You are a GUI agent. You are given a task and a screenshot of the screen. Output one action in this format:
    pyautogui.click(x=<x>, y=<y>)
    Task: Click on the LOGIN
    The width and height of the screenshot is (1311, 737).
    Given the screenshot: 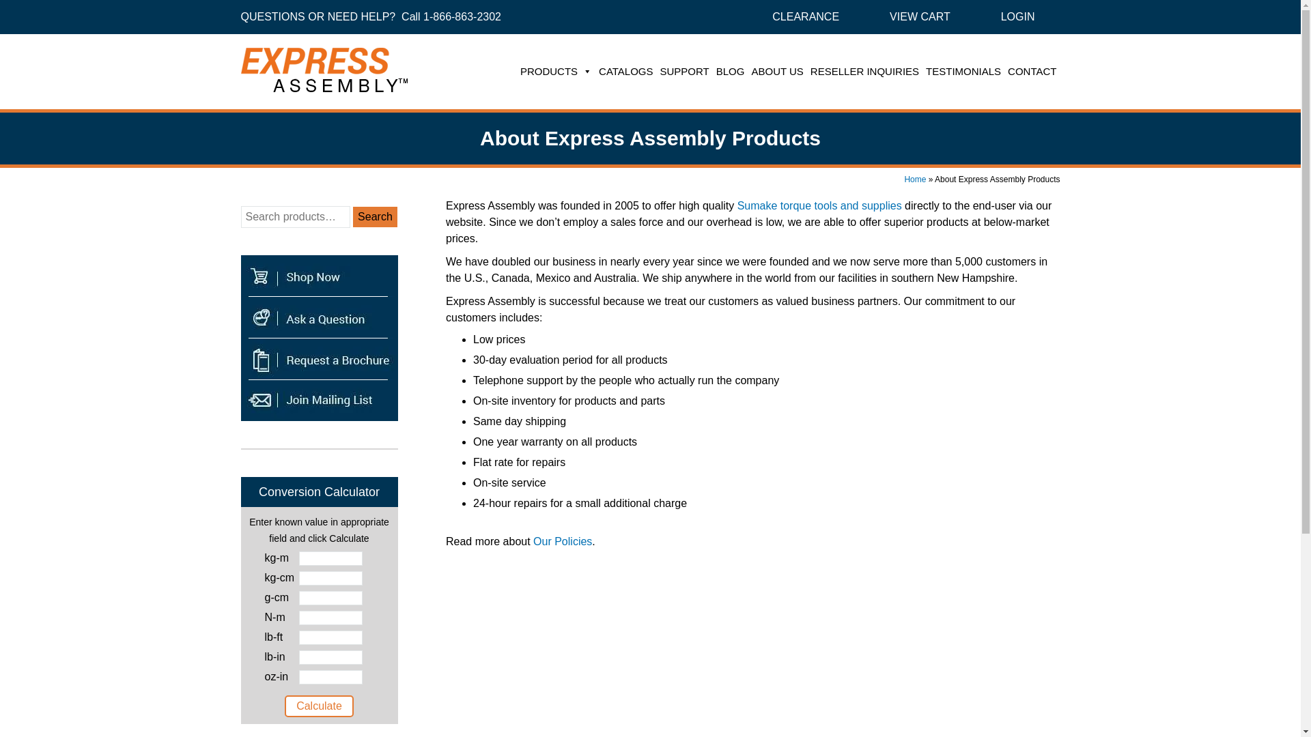 What is the action you would take?
    pyautogui.click(x=1017, y=16)
    